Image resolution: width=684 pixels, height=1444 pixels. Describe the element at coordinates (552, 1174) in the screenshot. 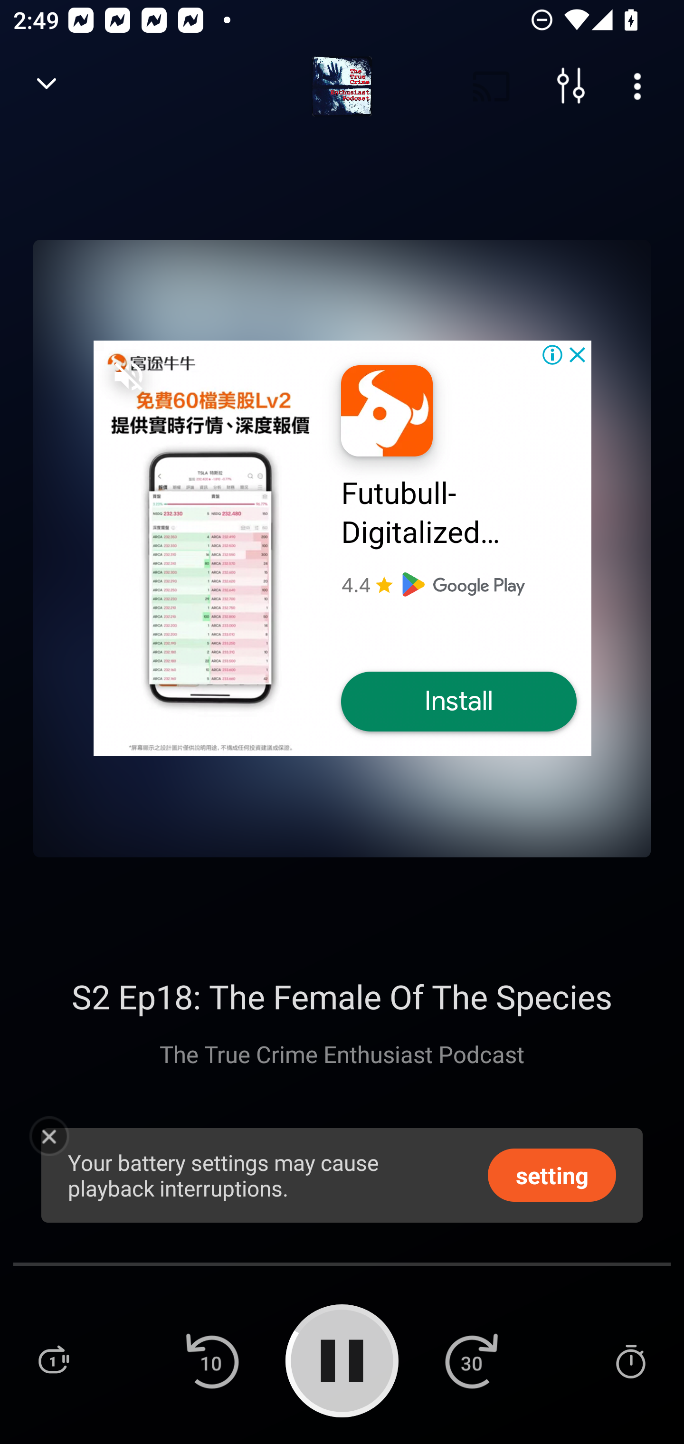

I see `setting` at that location.